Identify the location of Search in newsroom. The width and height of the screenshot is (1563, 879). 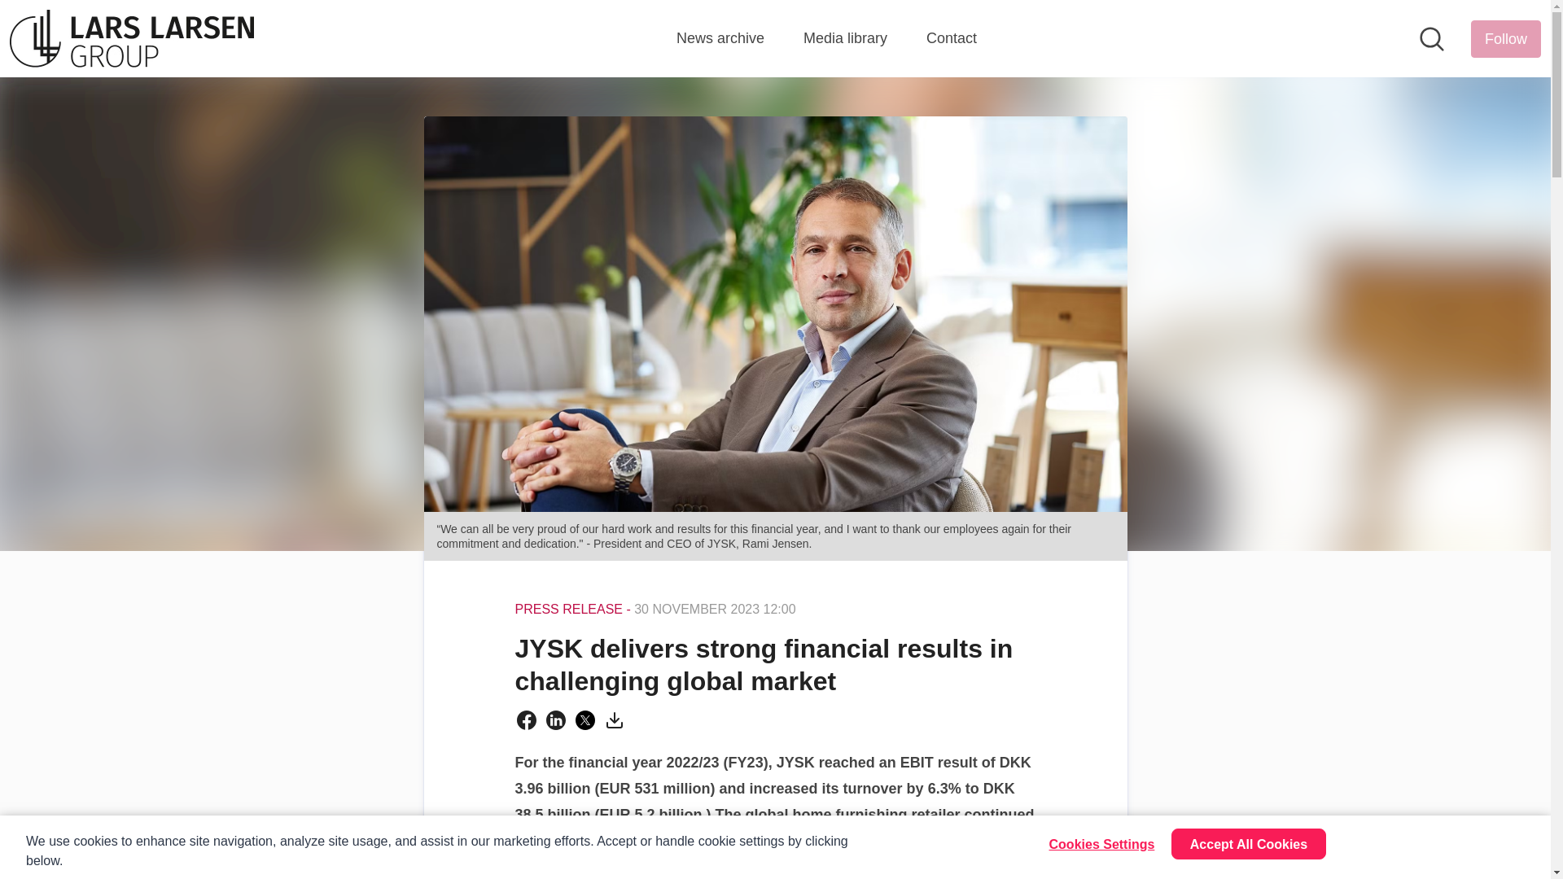
(1431, 39).